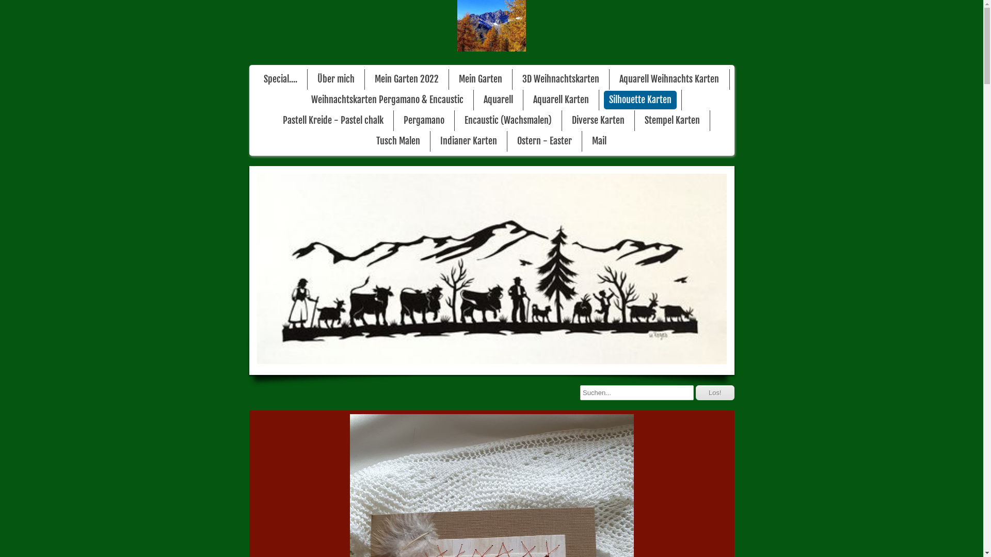  Describe the element at coordinates (508, 121) in the screenshot. I see `Encaustic (Wachsmalen)` at that location.